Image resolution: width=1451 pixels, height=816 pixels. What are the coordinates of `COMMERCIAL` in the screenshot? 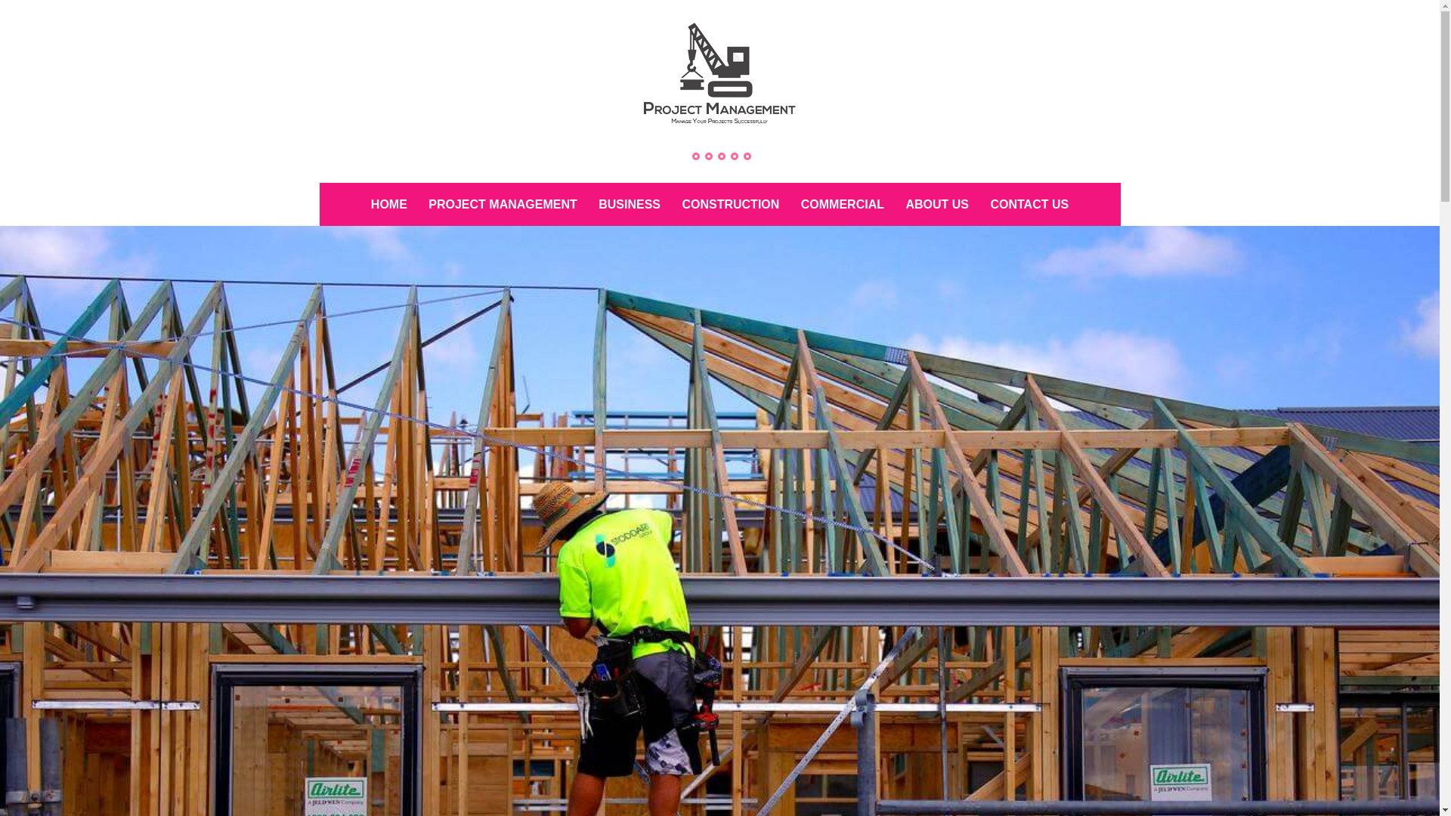 It's located at (843, 204).